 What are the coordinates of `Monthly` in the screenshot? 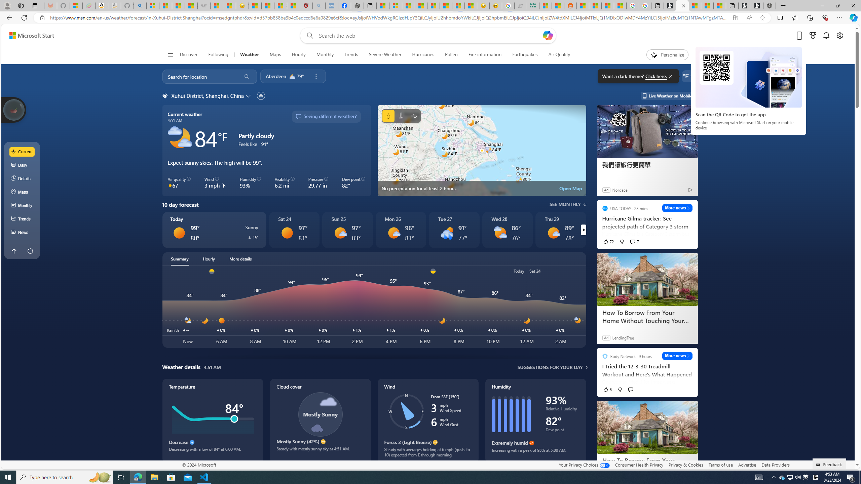 It's located at (325, 55).